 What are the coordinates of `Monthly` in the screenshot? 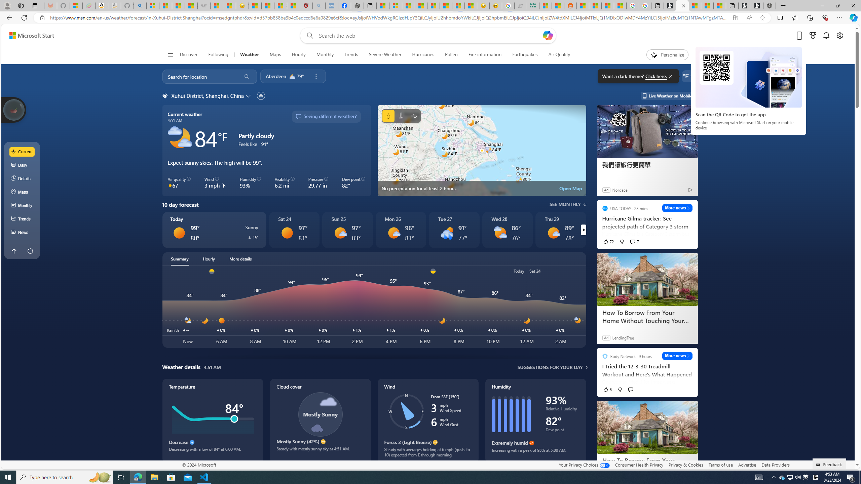 It's located at (325, 55).